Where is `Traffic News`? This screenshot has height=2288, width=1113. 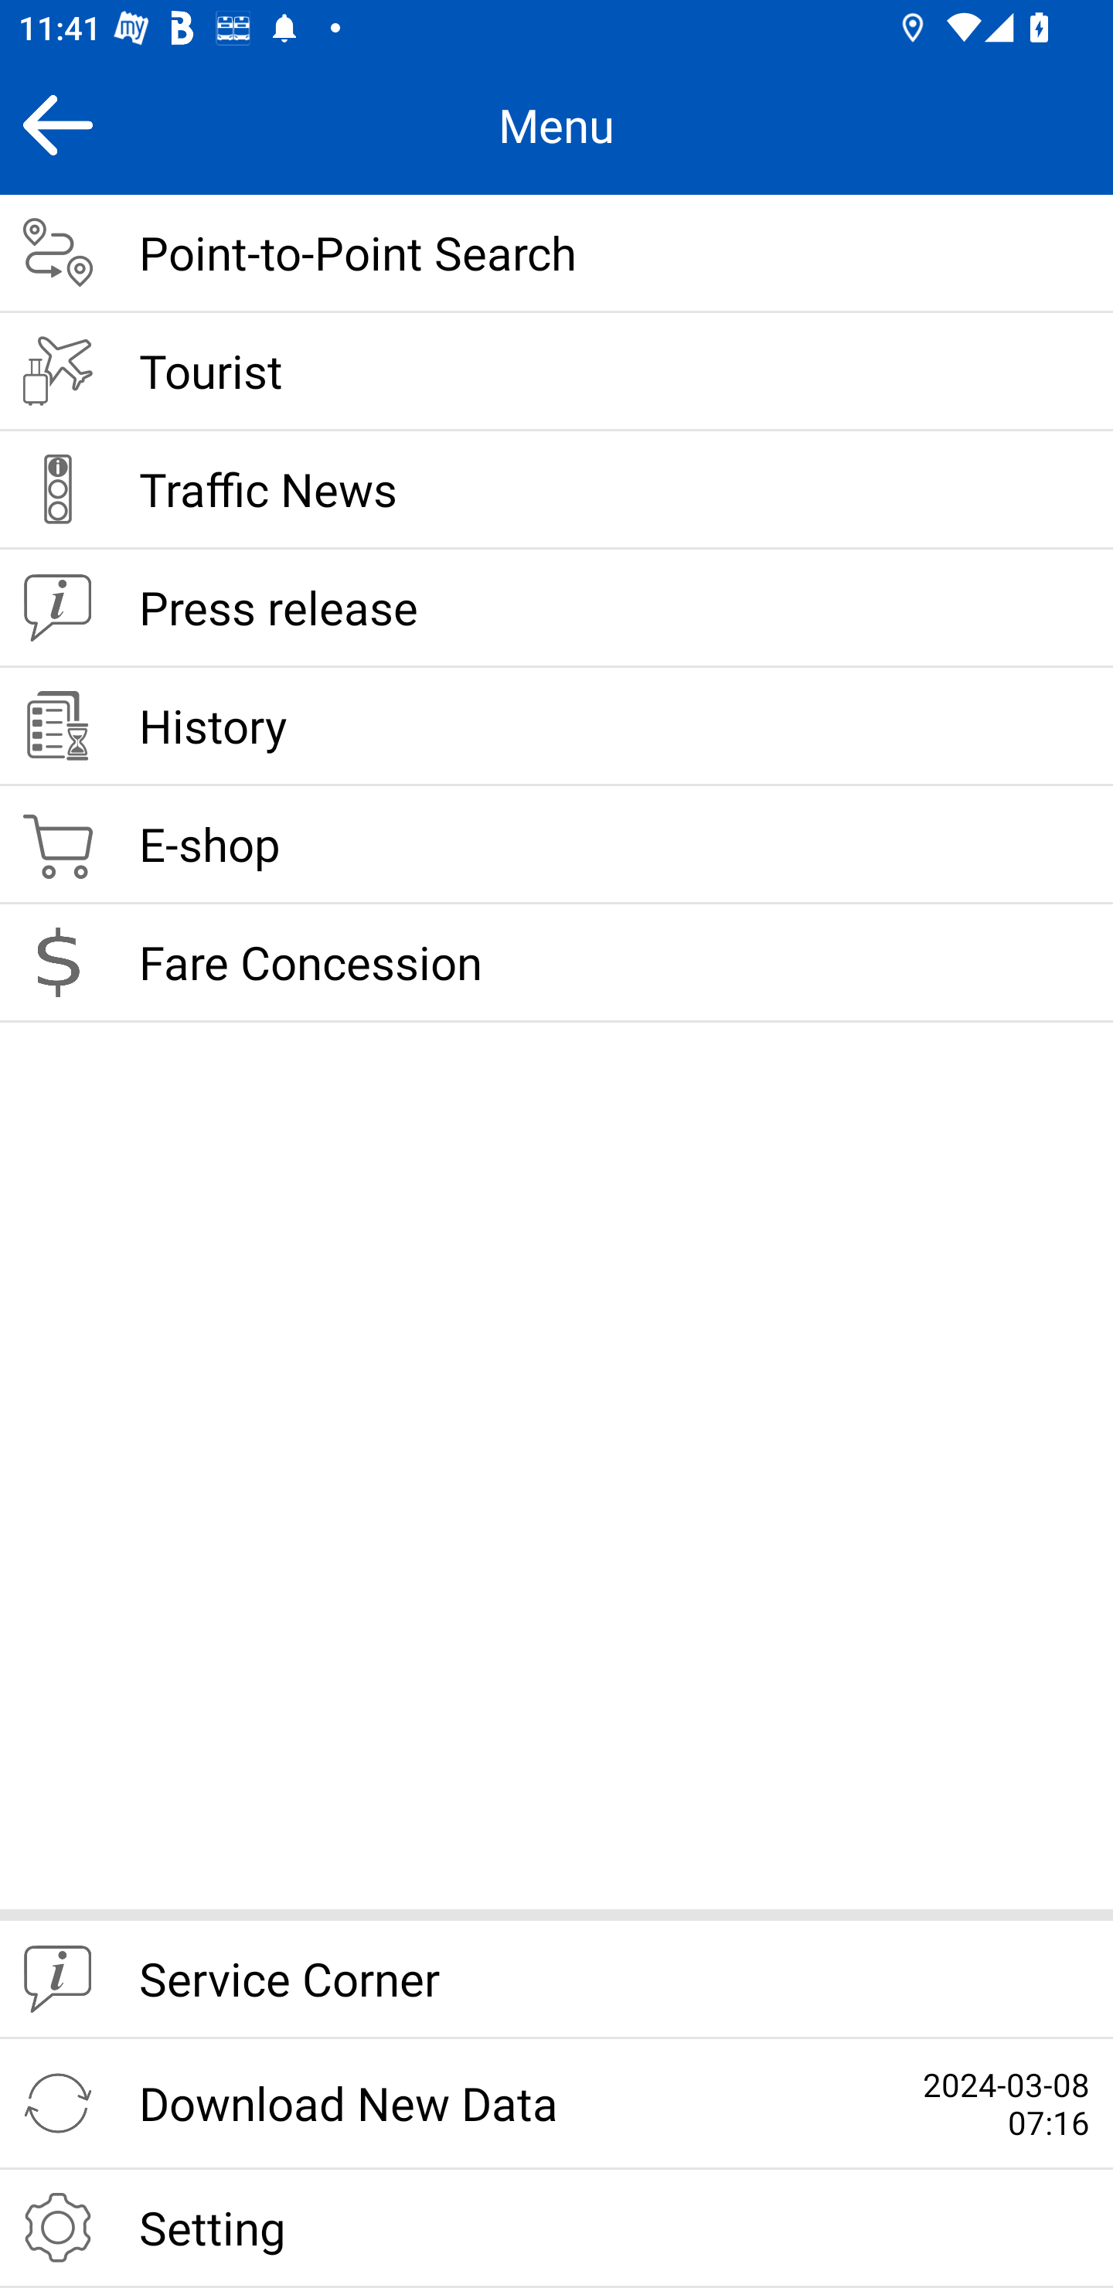
Traffic News is located at coordinates (556, 490).